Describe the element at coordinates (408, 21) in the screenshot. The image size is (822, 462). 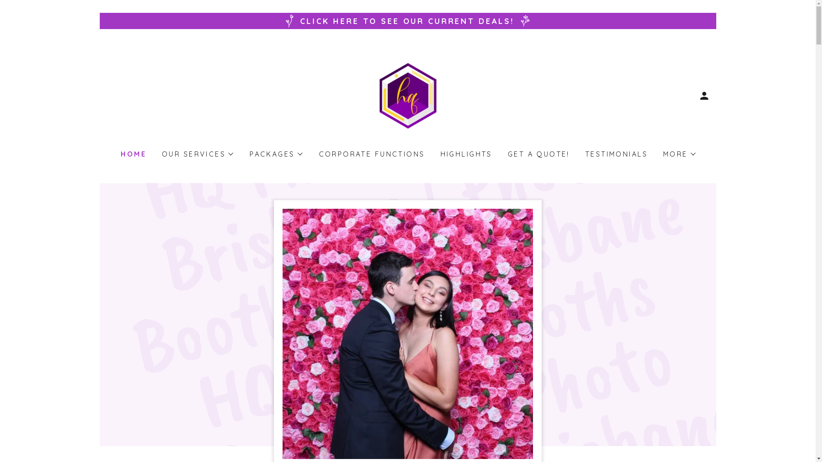
I see `CLICK HERE TO SEE OUR CURRENT DEALS!` at that location.